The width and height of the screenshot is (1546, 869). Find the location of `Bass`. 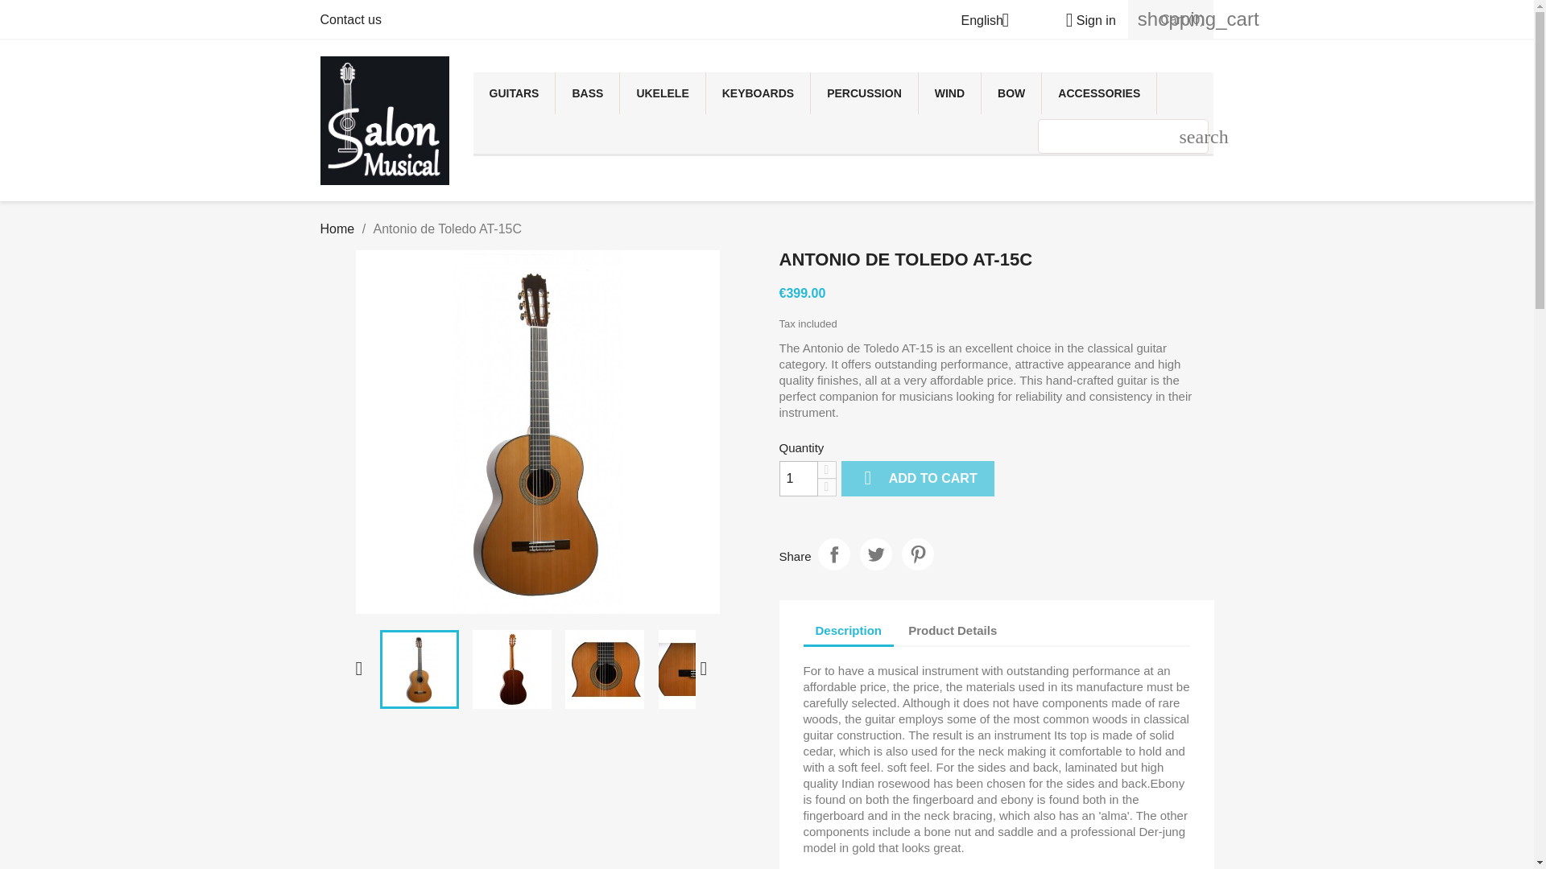

Bass is located at coordinates (587, 93).